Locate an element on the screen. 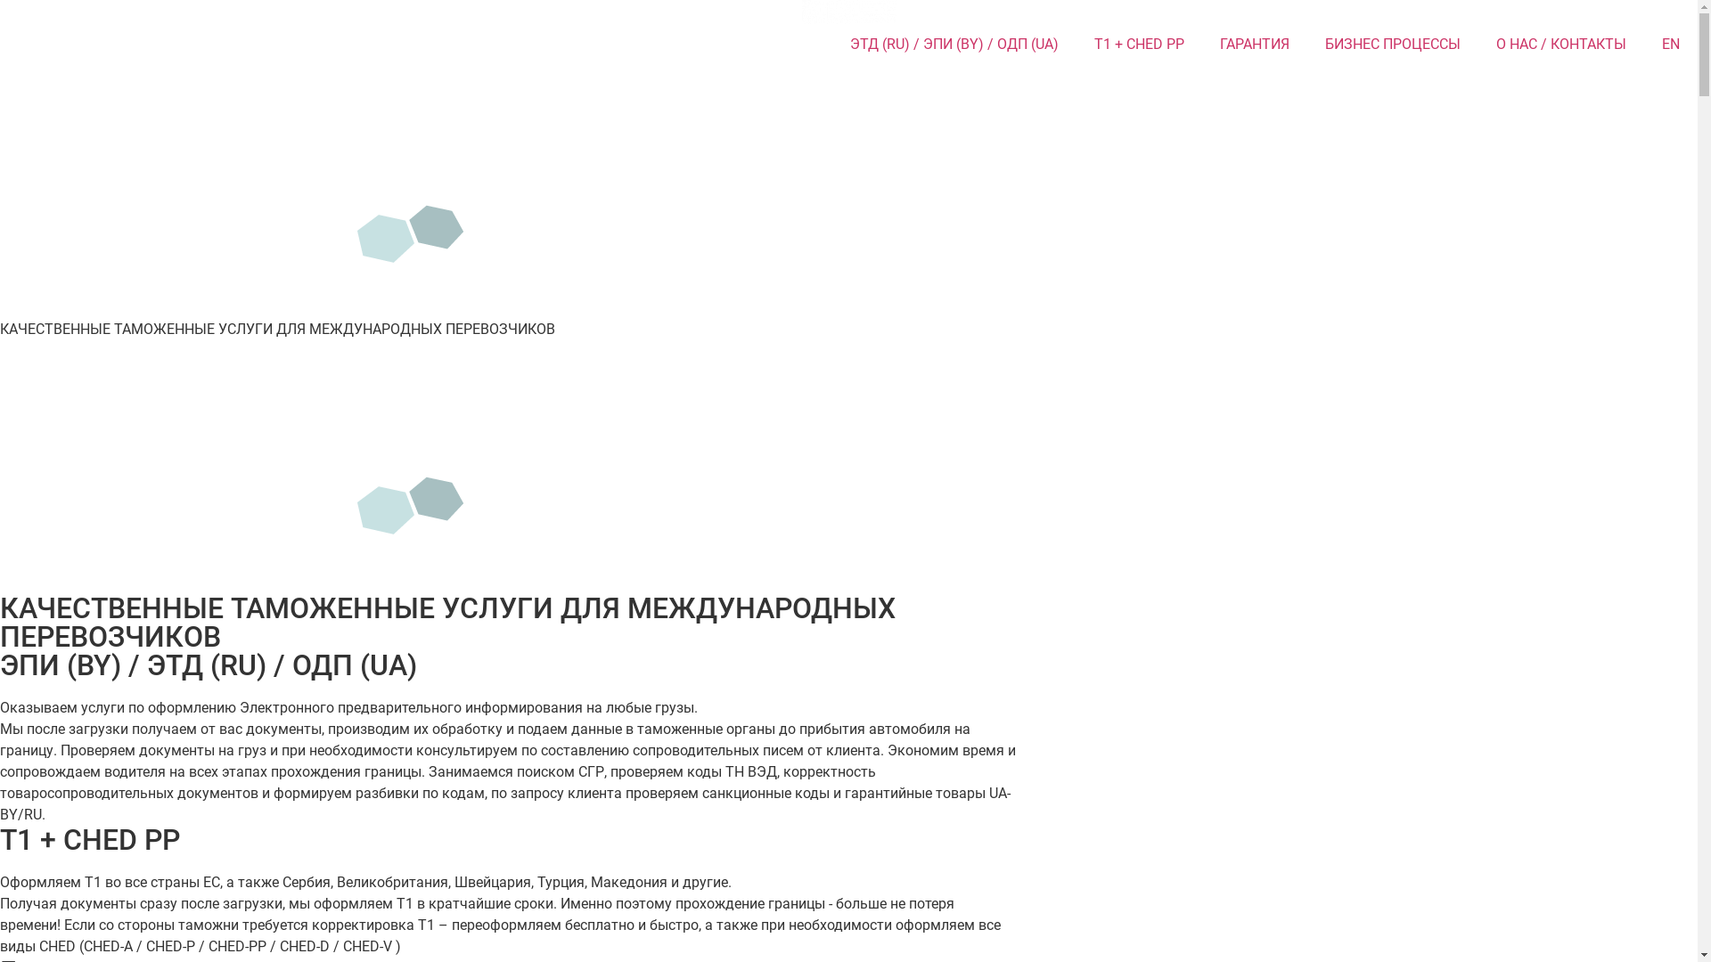 Image resolution: width=1711 pixels, height=962 pixels. cropped-71.png is located at coordinates (849, 12).